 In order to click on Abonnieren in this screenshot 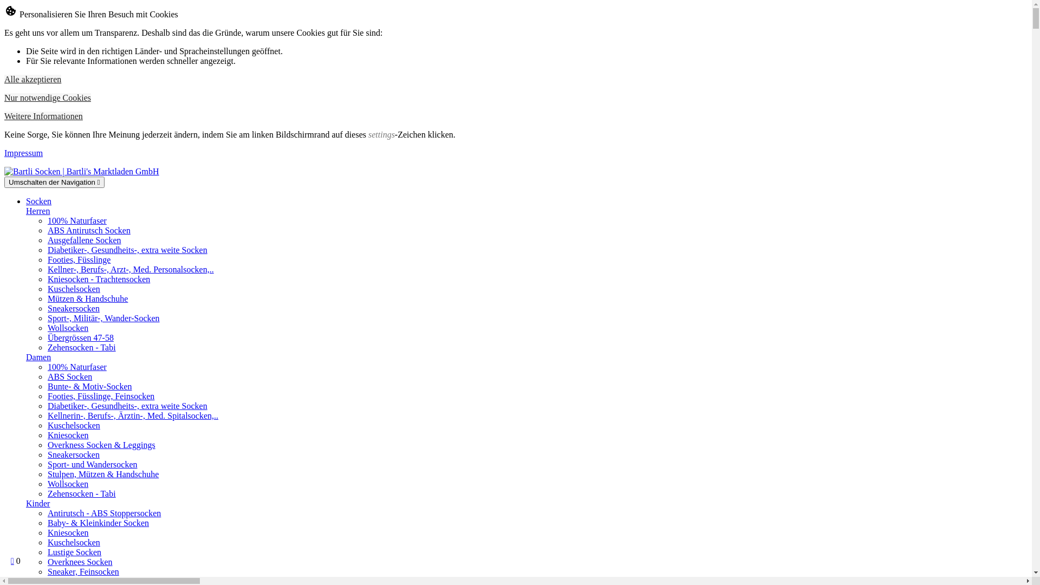, I will do `click(23, 5)`.